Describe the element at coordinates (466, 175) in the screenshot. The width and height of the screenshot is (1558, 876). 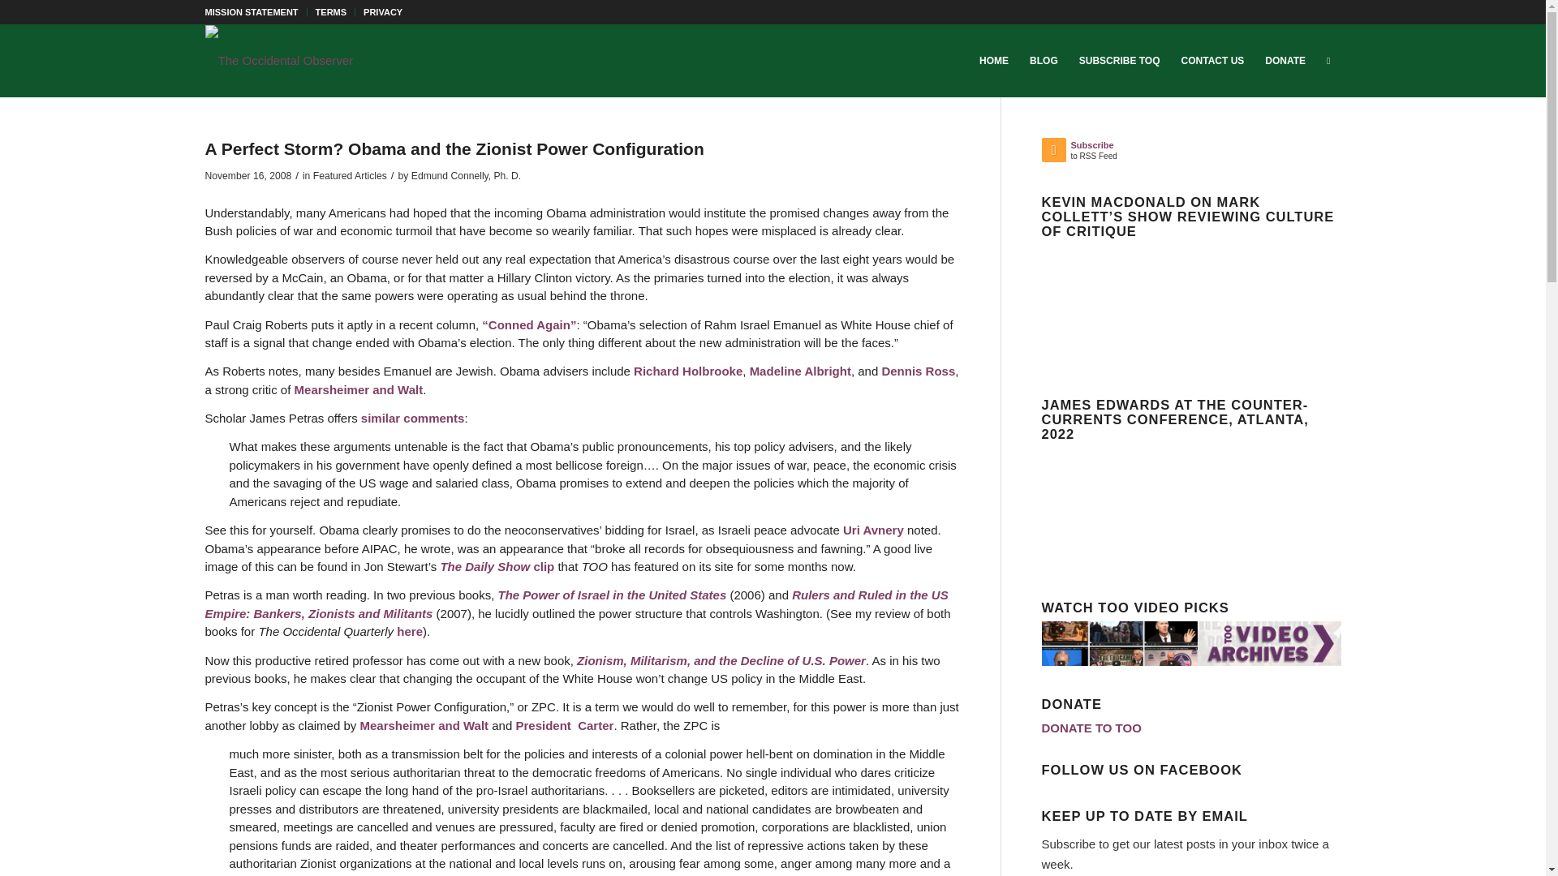
I see `Posts by Edmund Connelly, Ph. D.` at that location.